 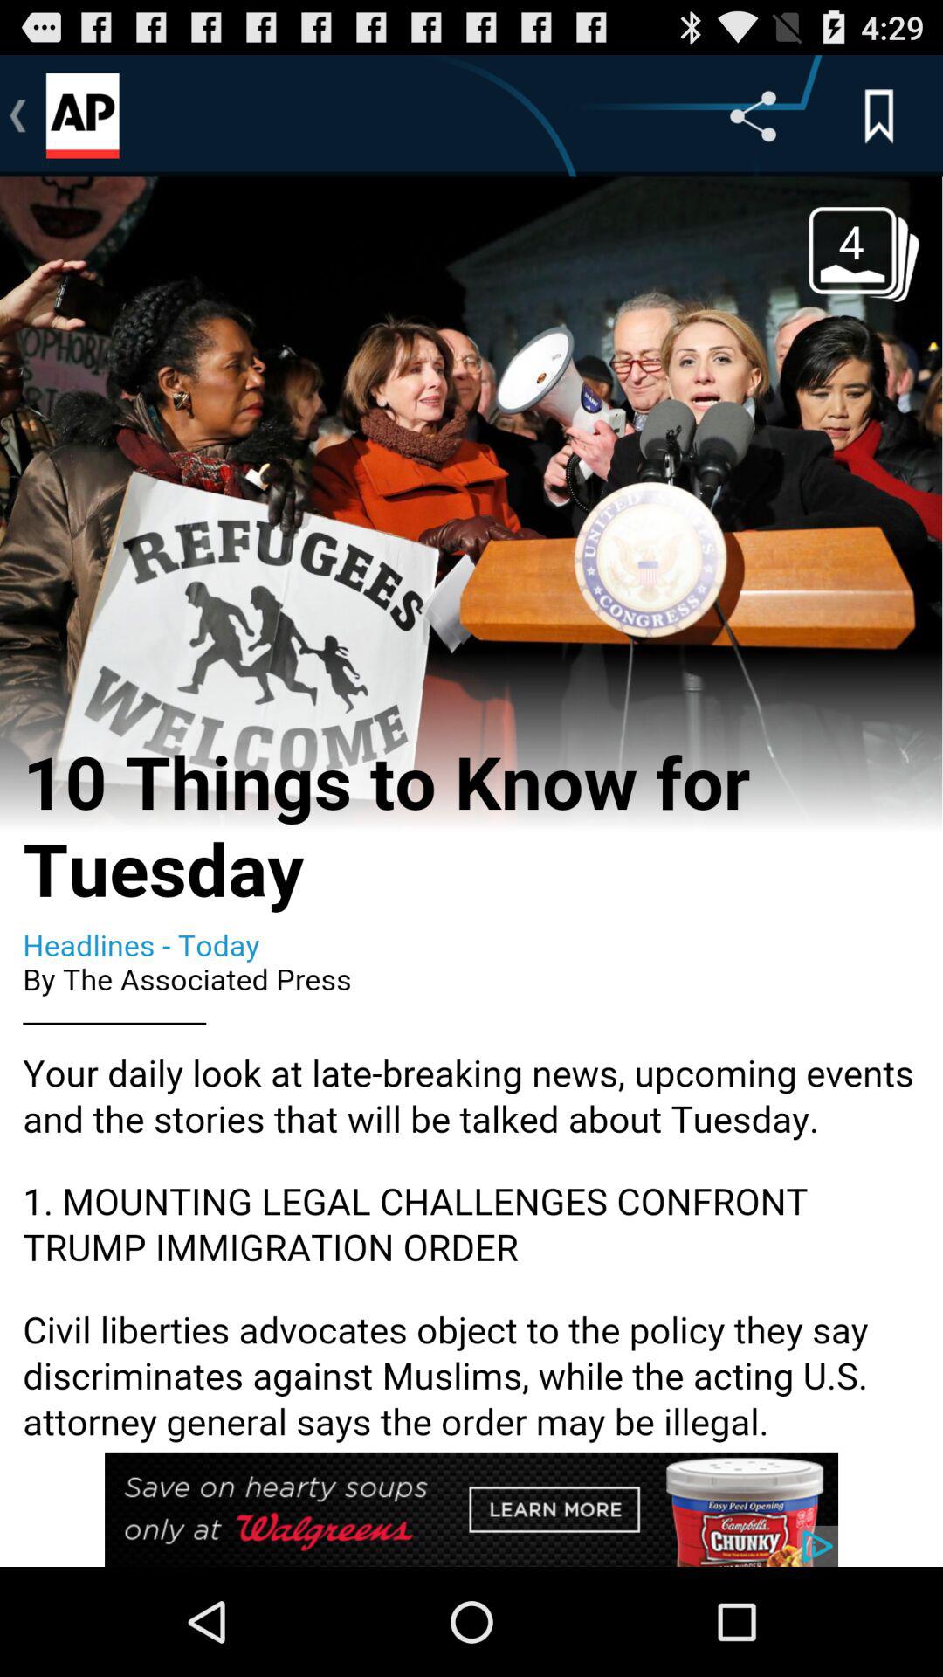 I want to click on advertisement bar, so click(x=471, y=1509).